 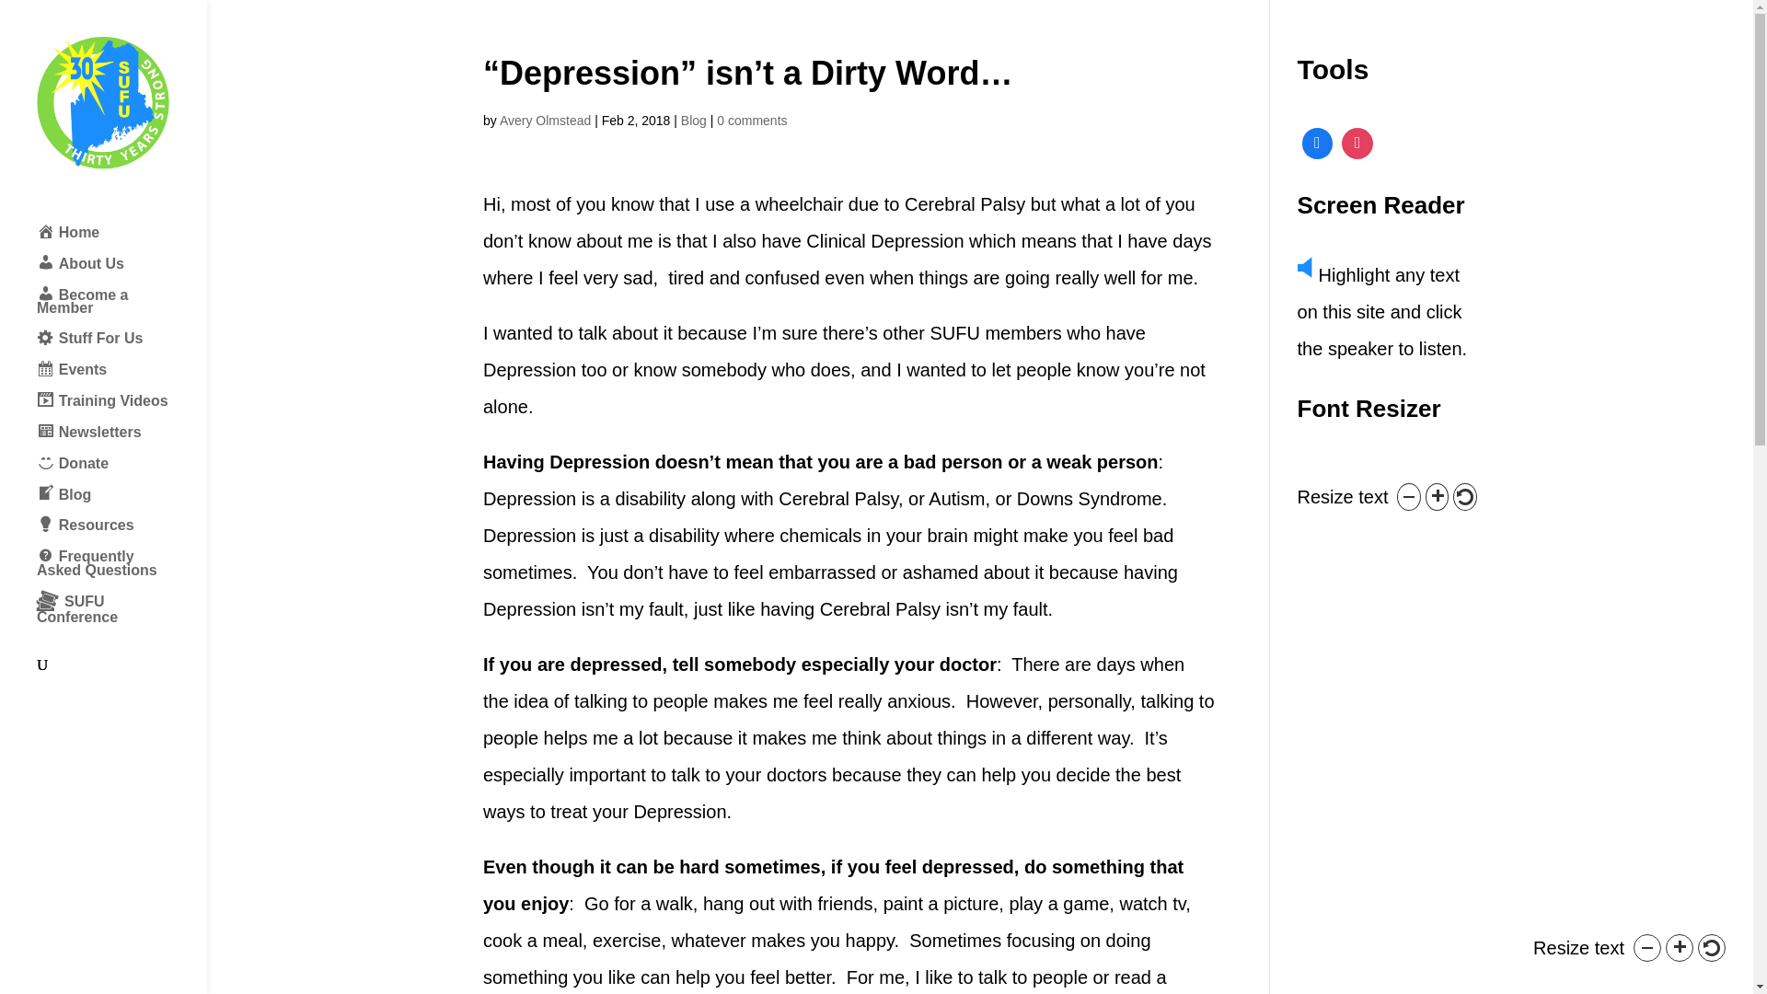 I want to click on Blog, so click(x=694, y=121).